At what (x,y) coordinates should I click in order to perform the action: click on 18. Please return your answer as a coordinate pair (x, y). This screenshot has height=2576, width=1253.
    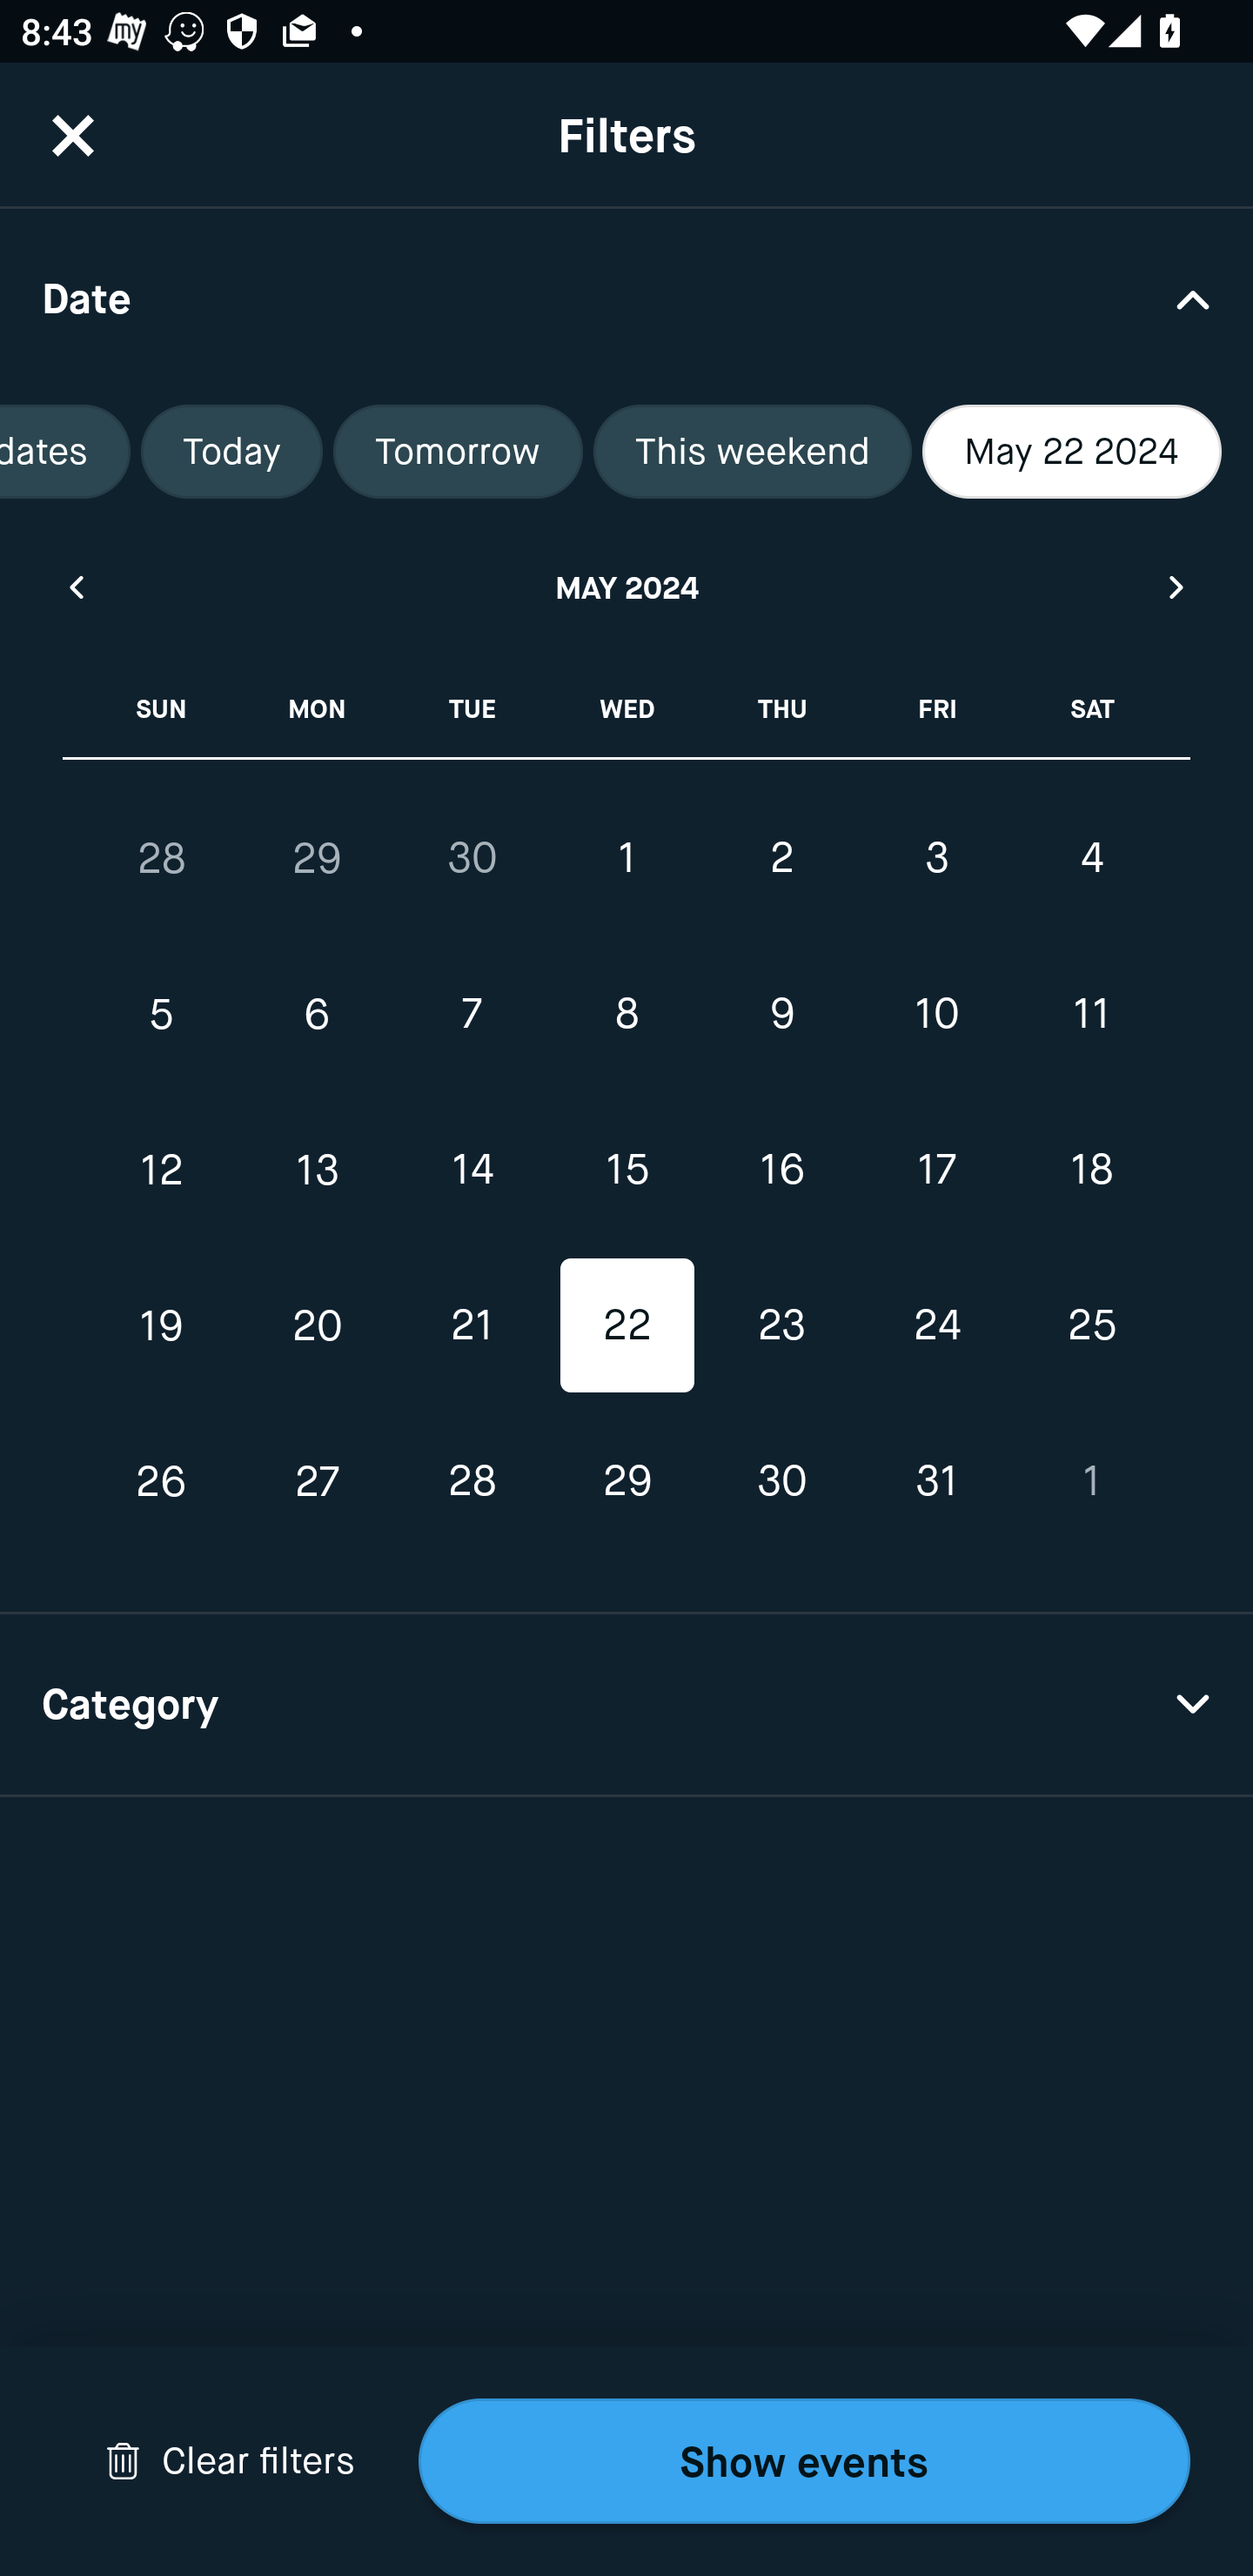
    Looking at the image, I should click on (1091, 1170).